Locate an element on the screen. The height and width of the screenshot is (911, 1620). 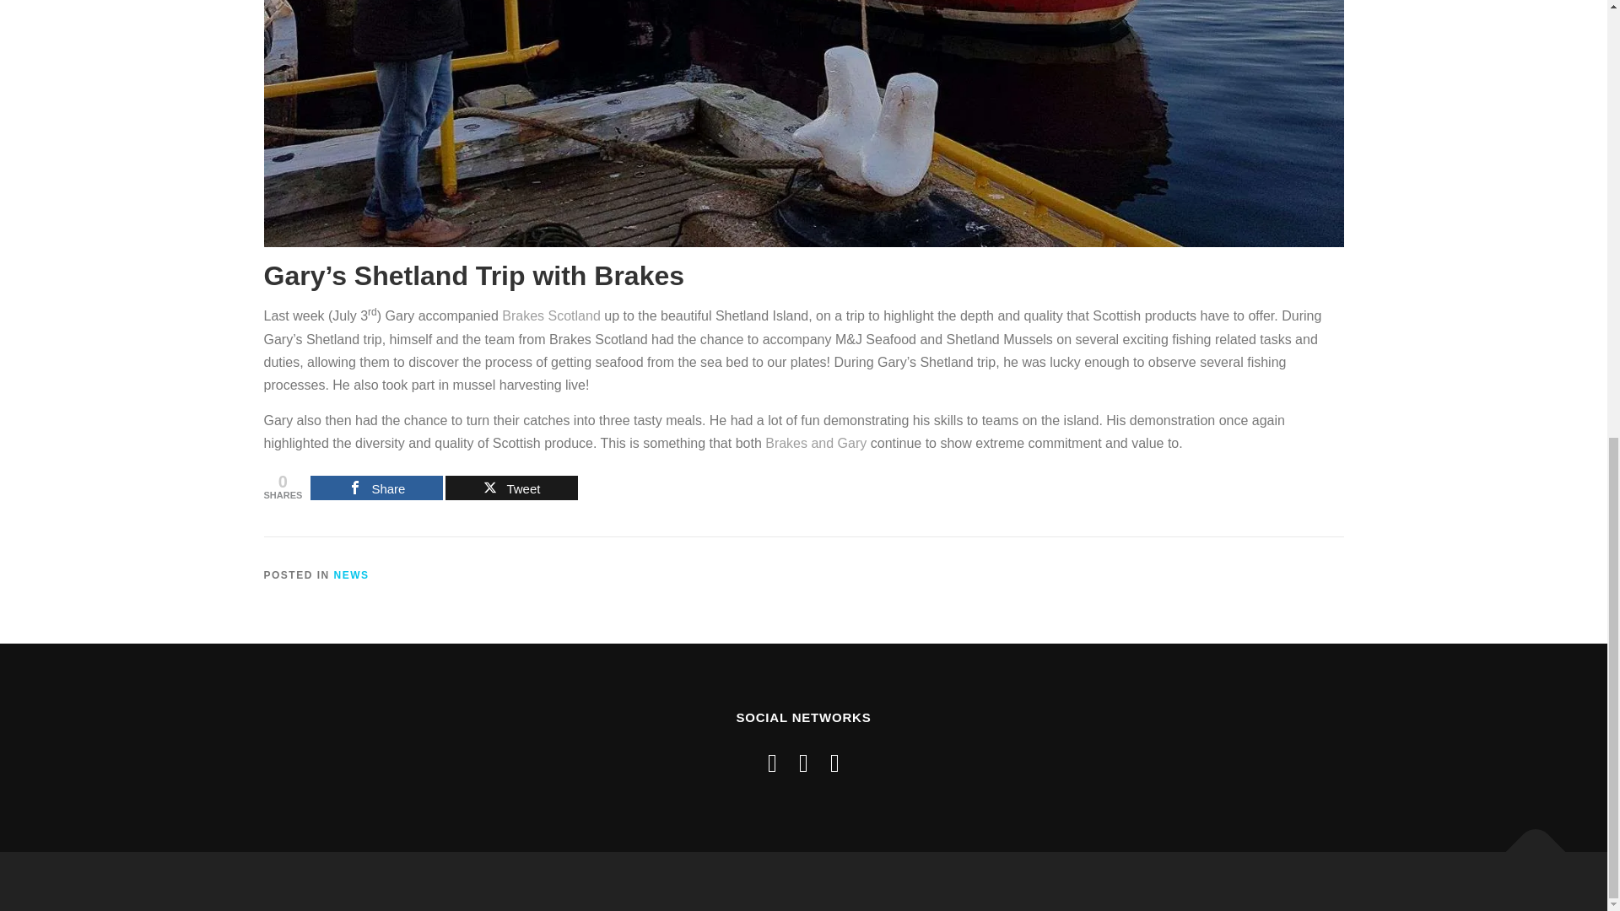
Brakes and Gary is located at coordinates (815, 443).